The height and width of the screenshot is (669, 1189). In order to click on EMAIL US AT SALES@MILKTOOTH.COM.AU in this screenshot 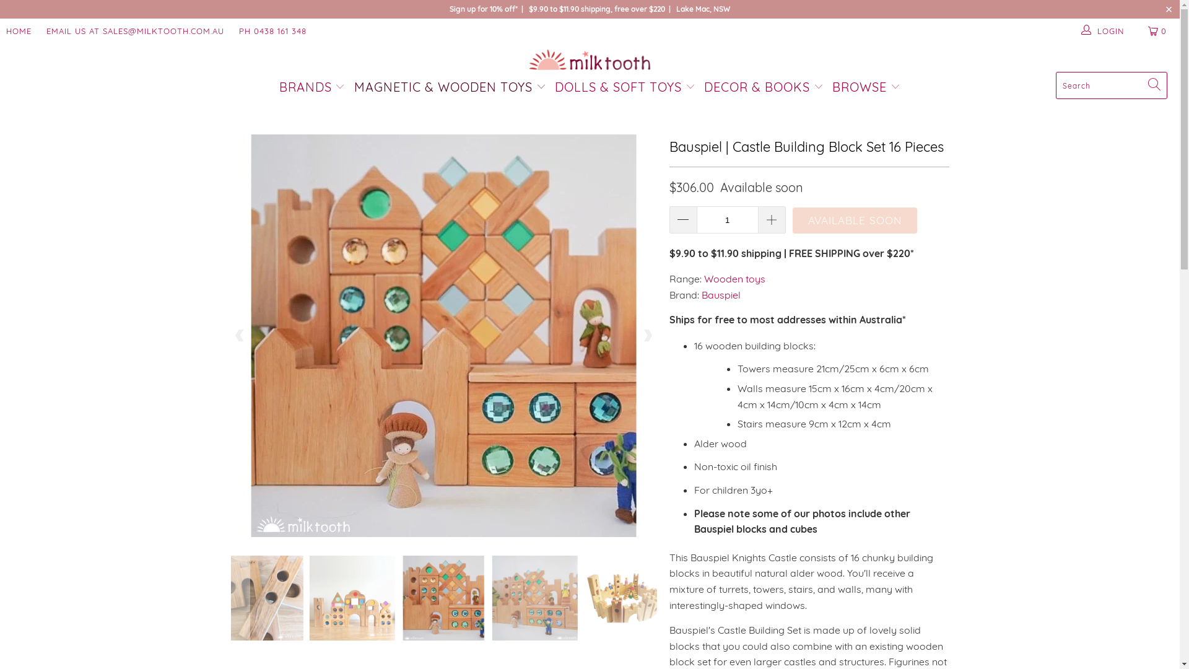, I will do `click(135, 31)`.